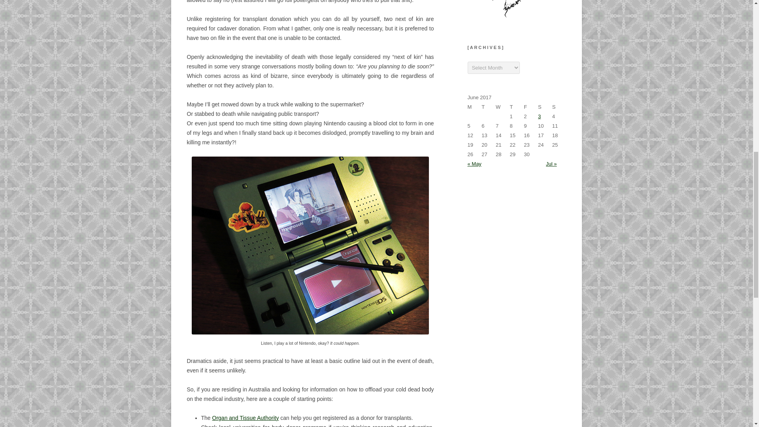 Image resolution: width=759 pixels, height=427 pixels. Describe the element at coordinates (517, 107) in the screenshot. I see `Thursday` at that location.